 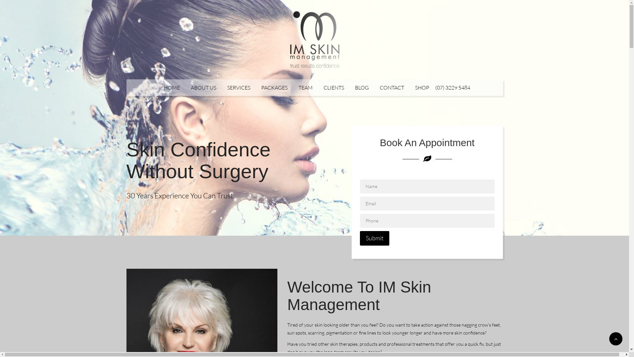 What do you see at coordinates (392, 88) in the screenshot?
I see `CONTACT` at bounding box center [392, 88].